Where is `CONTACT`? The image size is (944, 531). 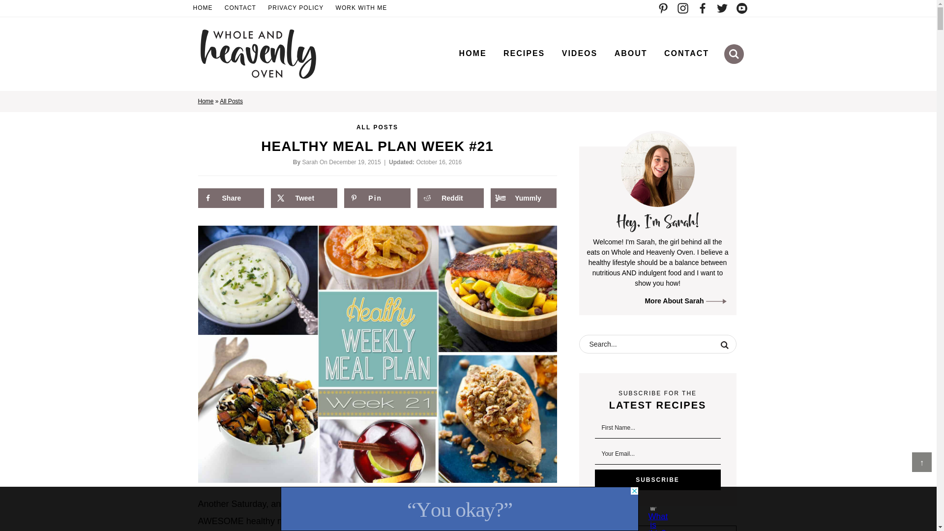
CONTACT is located at coordinates (686, 53).